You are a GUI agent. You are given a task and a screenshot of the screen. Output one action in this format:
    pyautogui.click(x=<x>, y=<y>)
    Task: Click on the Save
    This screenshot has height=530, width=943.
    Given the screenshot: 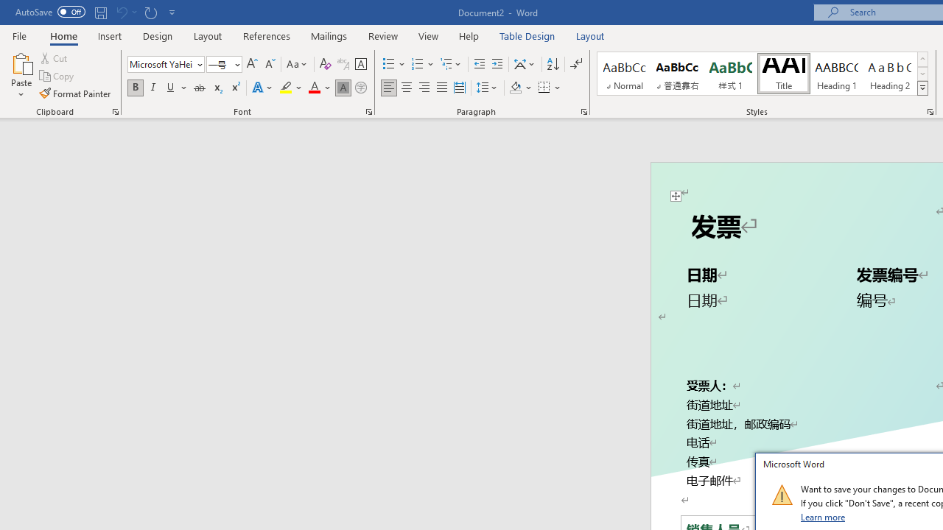 What is the action you would take?
    pyautogui.click(x=100, y=12)
    